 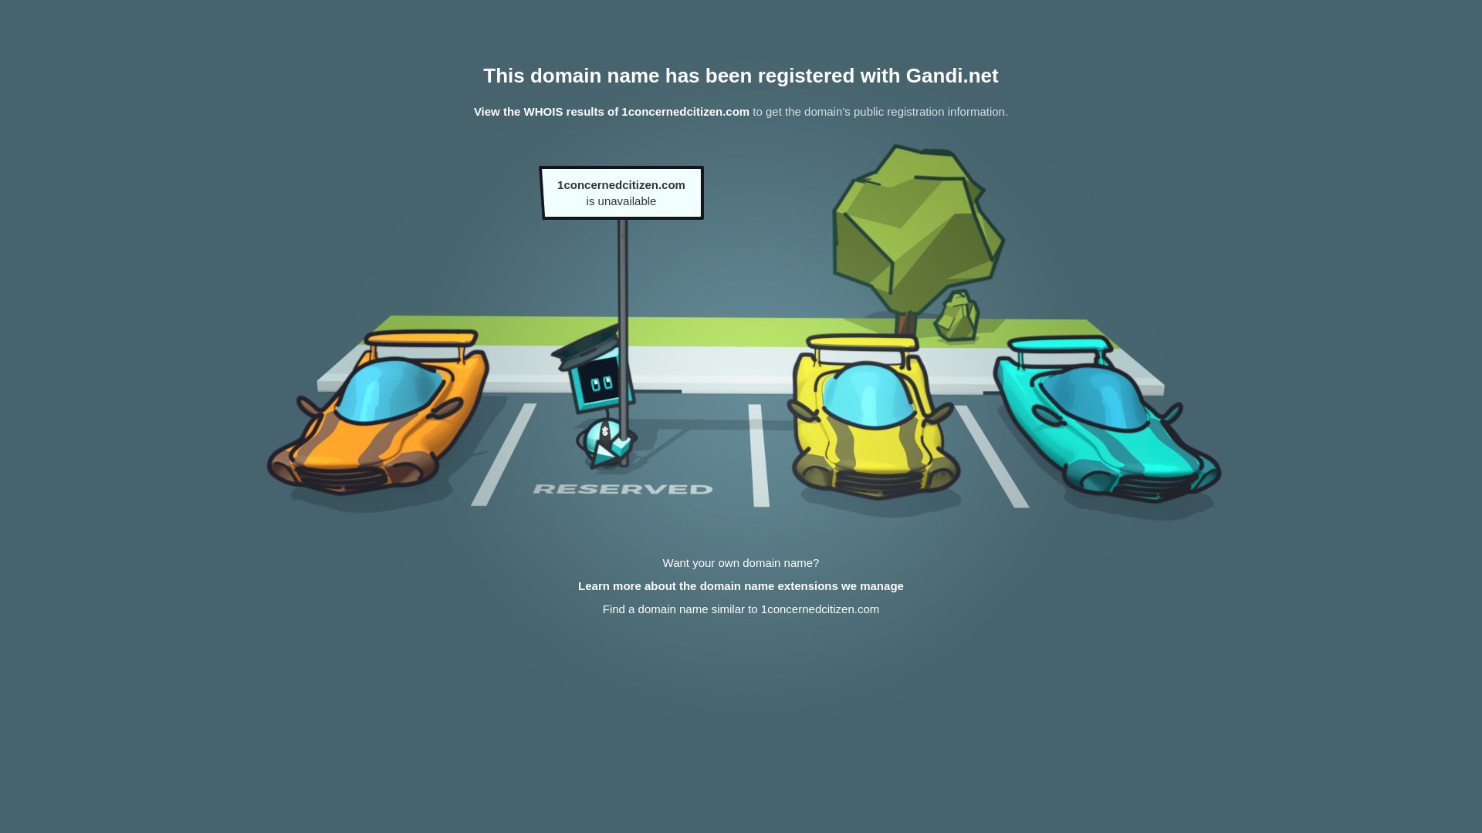 What do you see at coordinates (611, 111) in the screenshot?
I see `View the WHOIS results of 1concernedcitizen.com` at bounding box center [611, 111].